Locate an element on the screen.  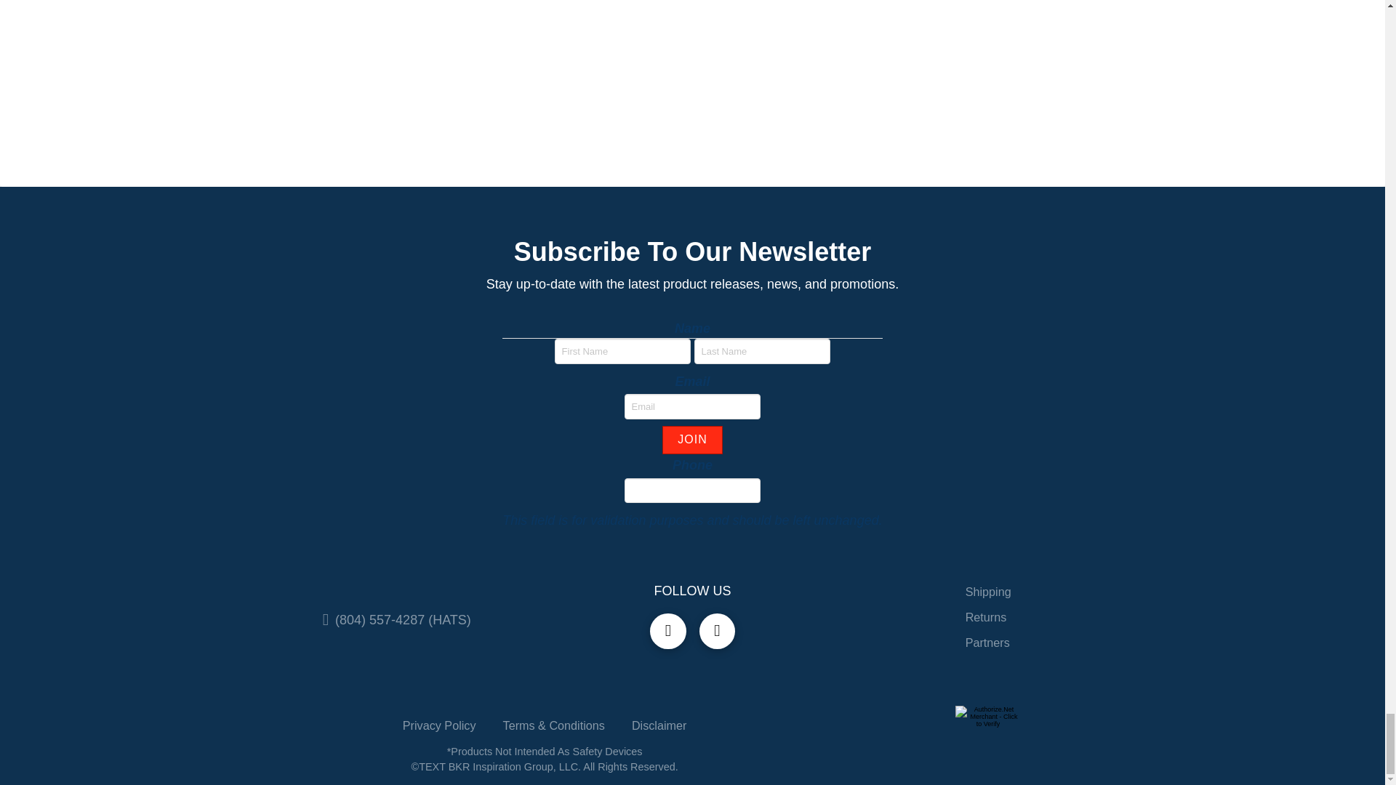
Shipping is located at coordinates (987, 595).